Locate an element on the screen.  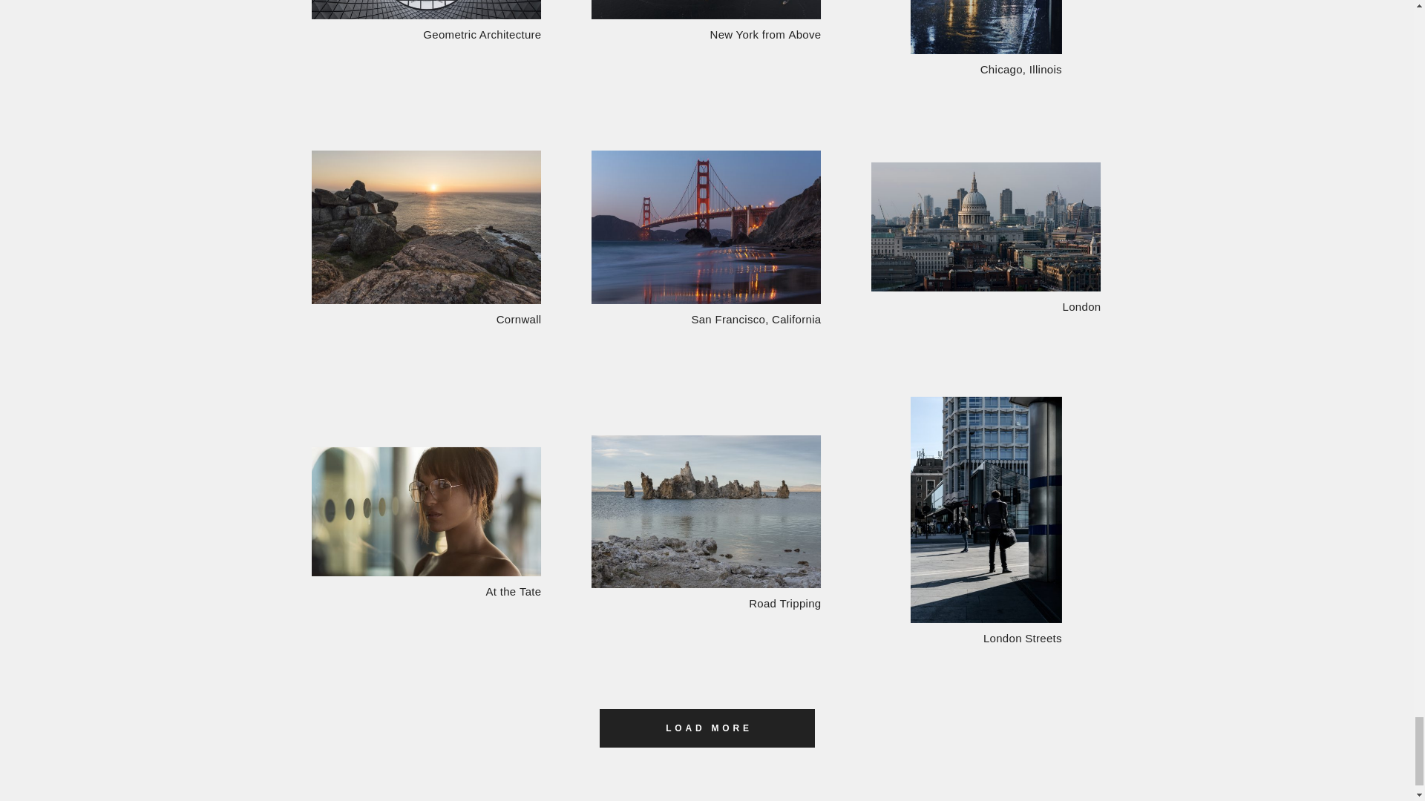
Cornwall is located at coordinates (426, 239).